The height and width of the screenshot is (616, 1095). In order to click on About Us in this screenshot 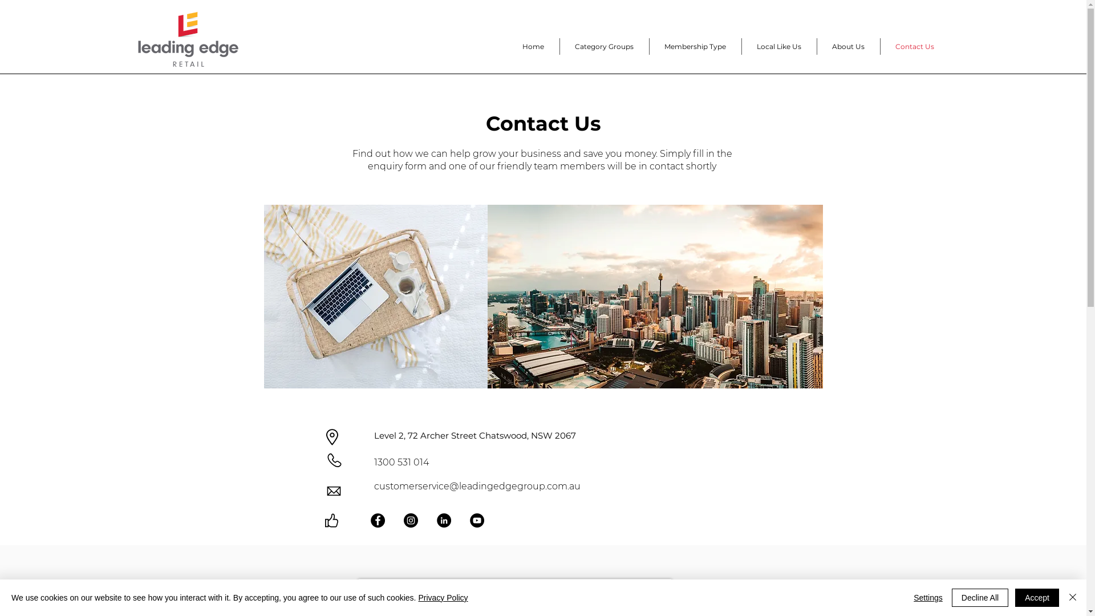, I will do `click(849, 47)`.